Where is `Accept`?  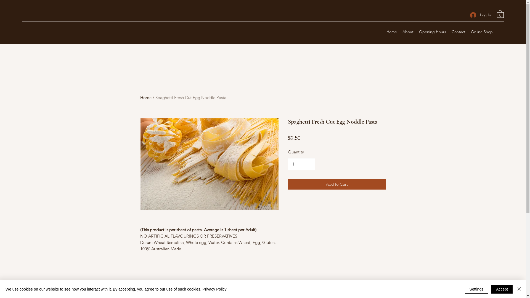 Accept is located at coordinates (502, 289).